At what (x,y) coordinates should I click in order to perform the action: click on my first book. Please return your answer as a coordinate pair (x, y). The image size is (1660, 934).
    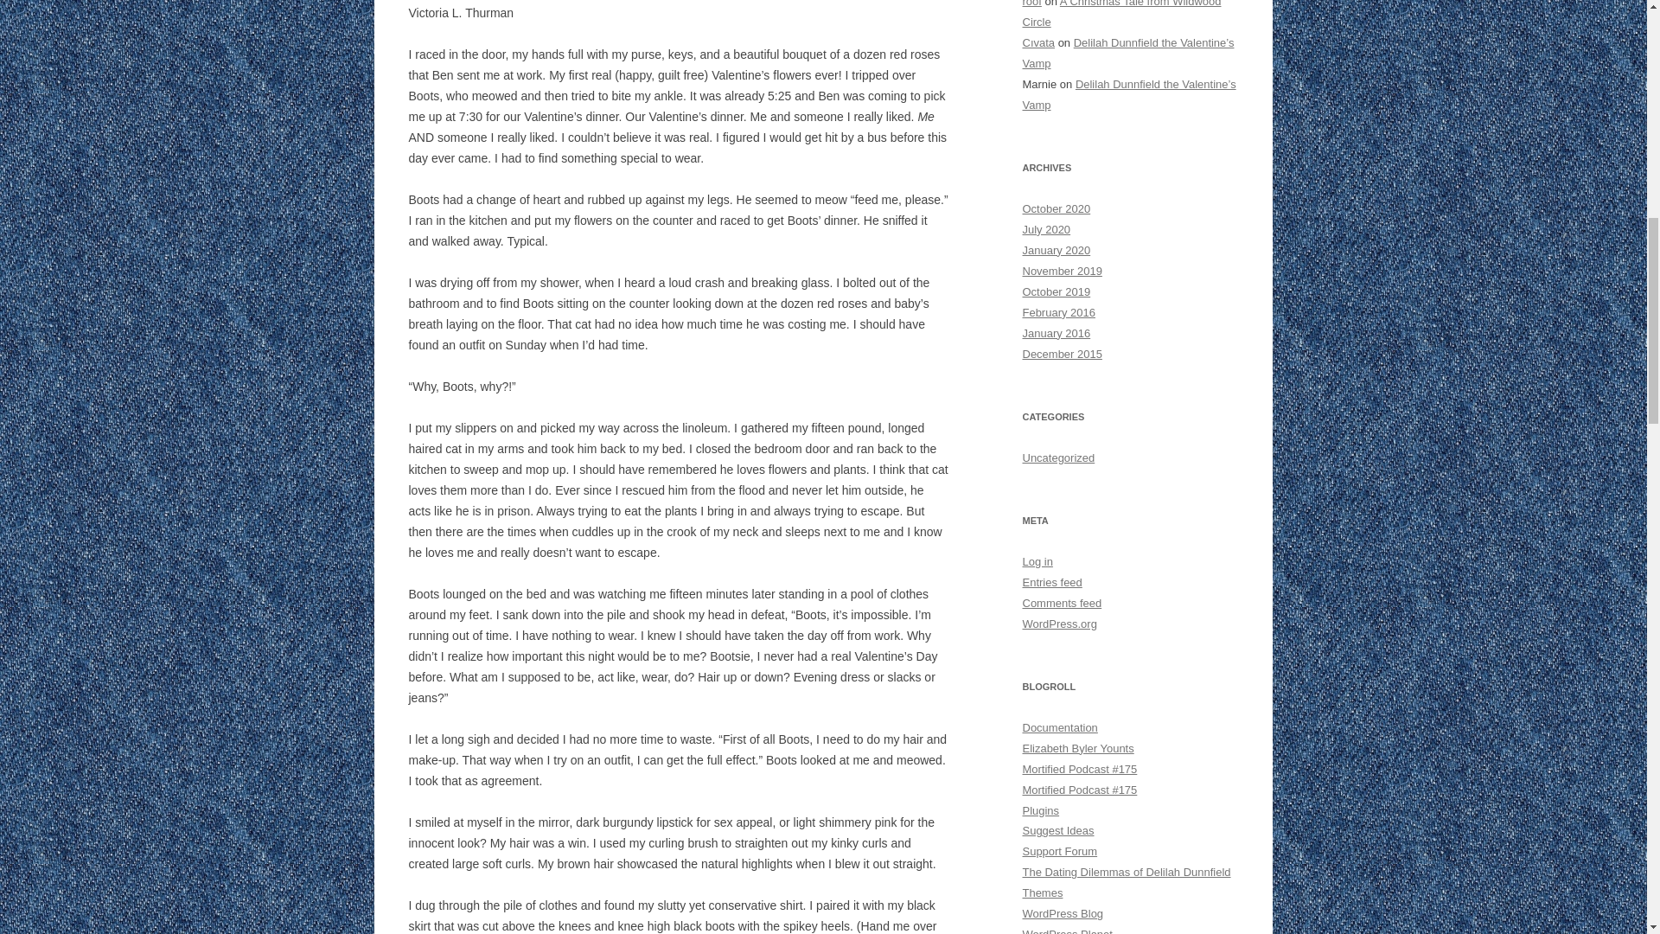
    Looking at the image, I should click on (1126, 872).